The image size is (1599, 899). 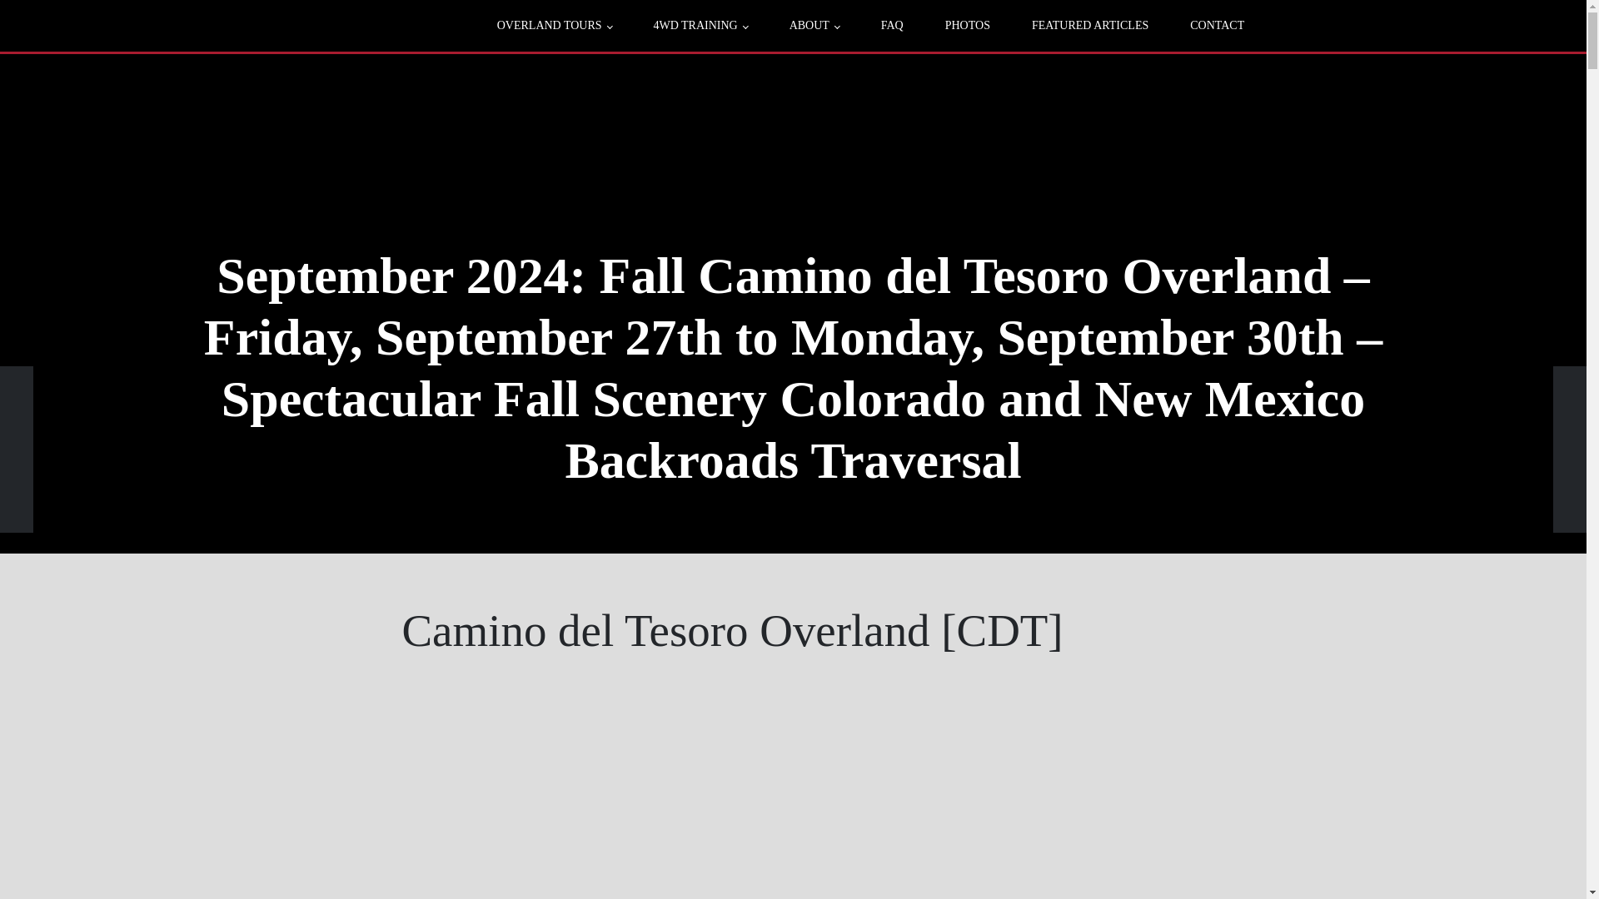 What do you see at coordinates (701, 25) in the screenshot?
I see `4WD TRAINING` at bounding box center [701, 25].